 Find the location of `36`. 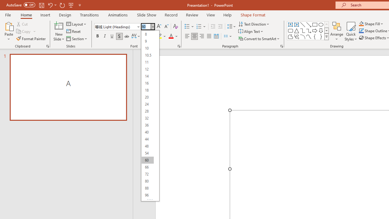

36 is located at coordinates (147, 125).